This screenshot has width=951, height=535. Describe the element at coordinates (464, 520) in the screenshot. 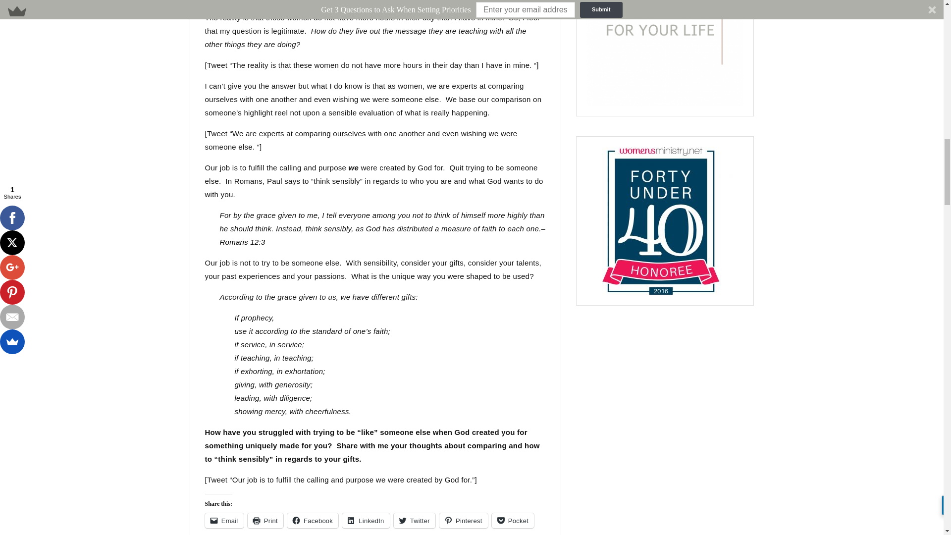

I see `Pinterest` at that location.